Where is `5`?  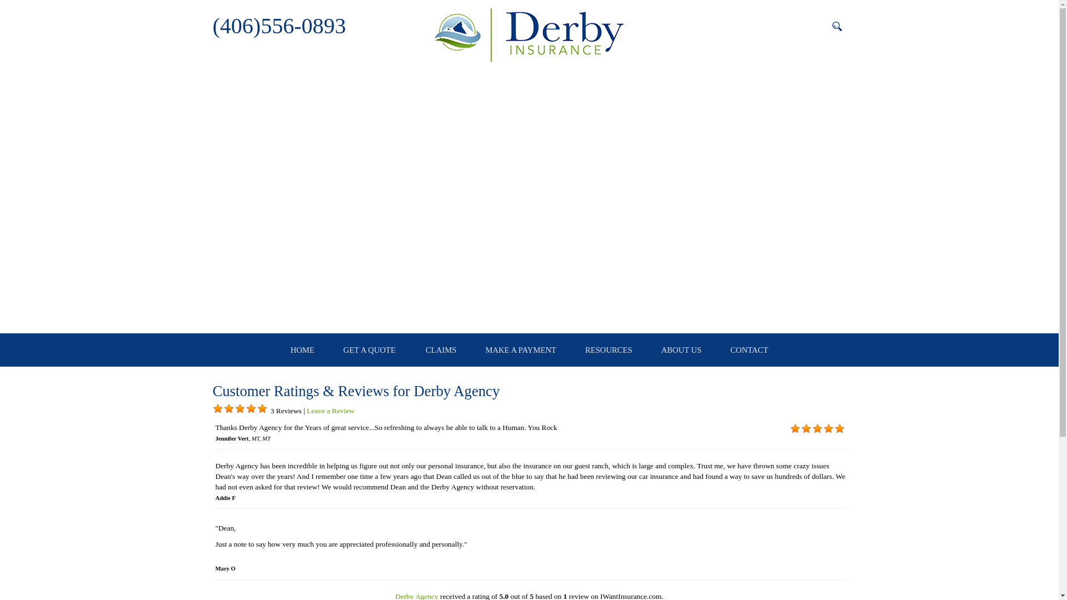
5 is located at coordinates (262, 409).